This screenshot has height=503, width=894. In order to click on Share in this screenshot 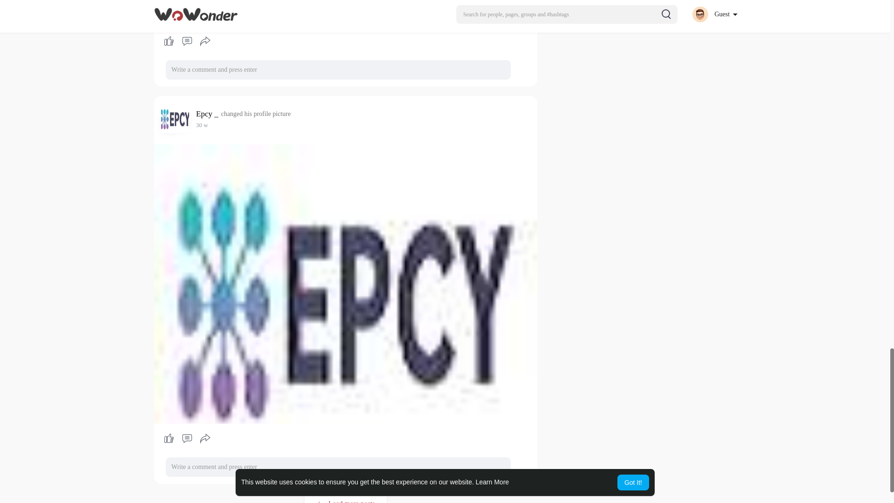, I will do `click(205, 41)`.